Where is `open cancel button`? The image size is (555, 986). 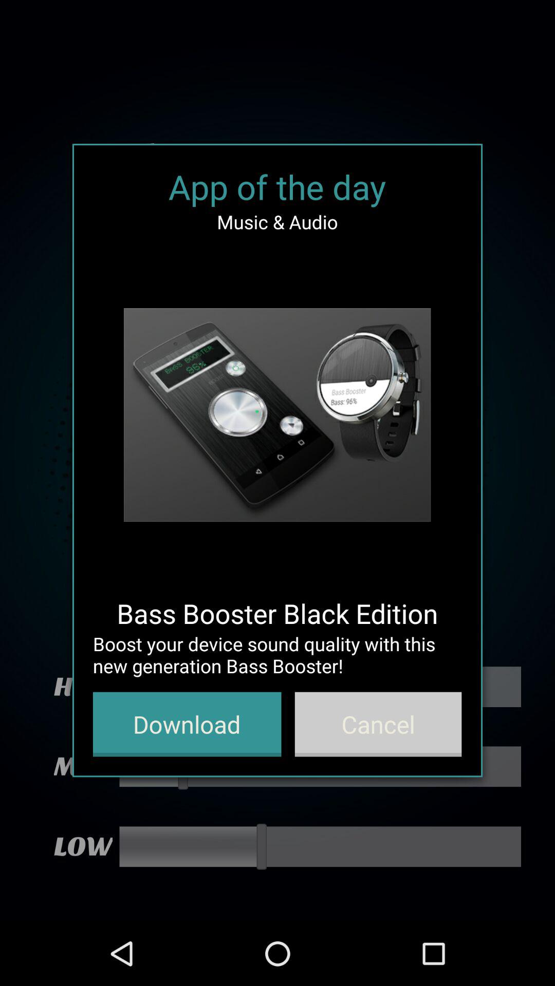 open cancel button is located at coordinates (378, 724).